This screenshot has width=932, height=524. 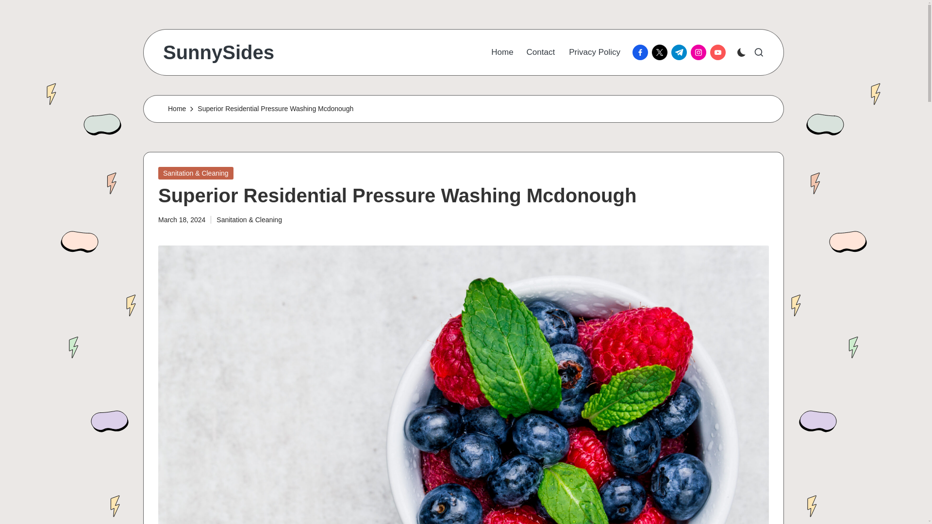 What do you see at coordinates (681, 52) in the screenshot?
I see `t.me` at bounding box center [681, 52].